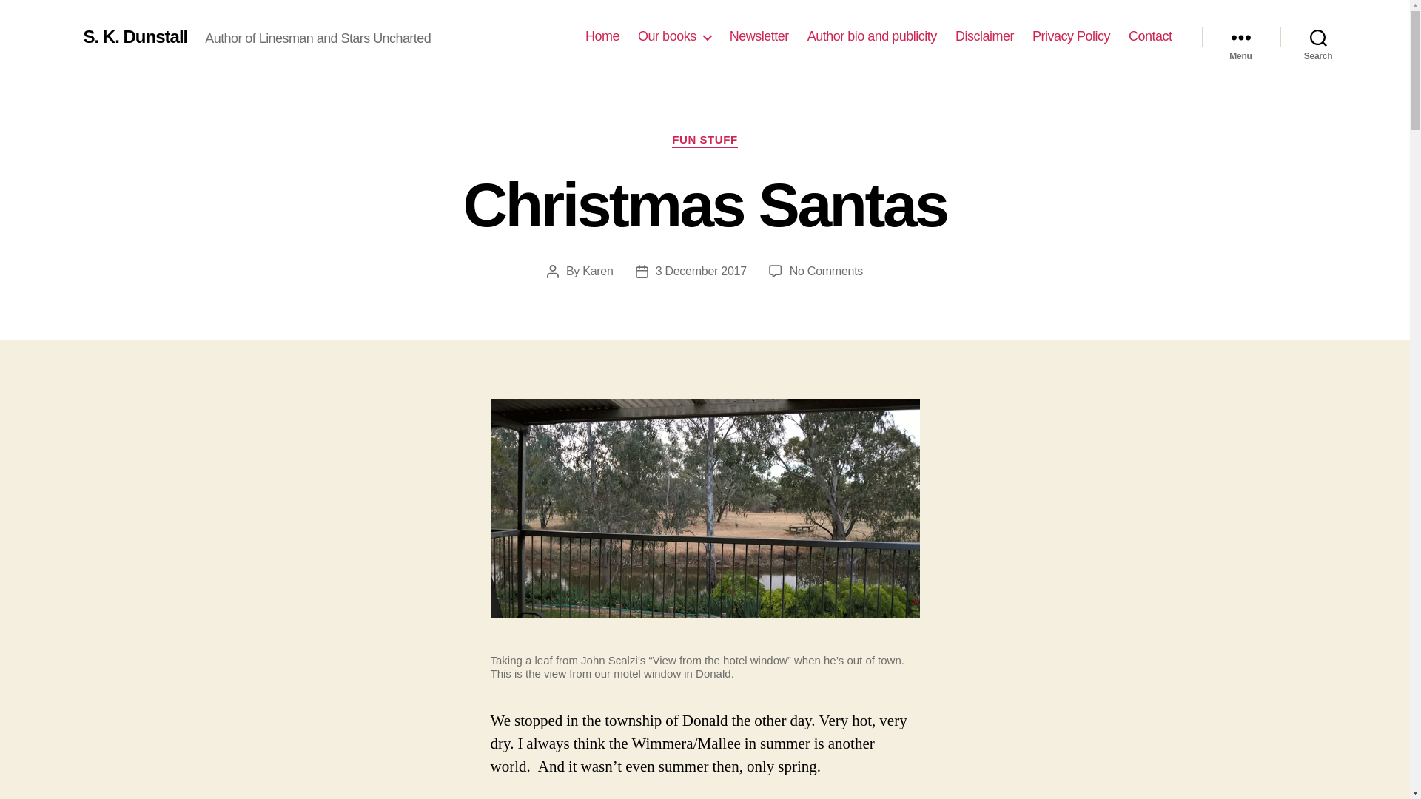 This screenshot has width=1421, height=799. What do you see at coordinates (984, 36) in the screenshot?
I see `Disclaimer` at bounding box center [984, 36].